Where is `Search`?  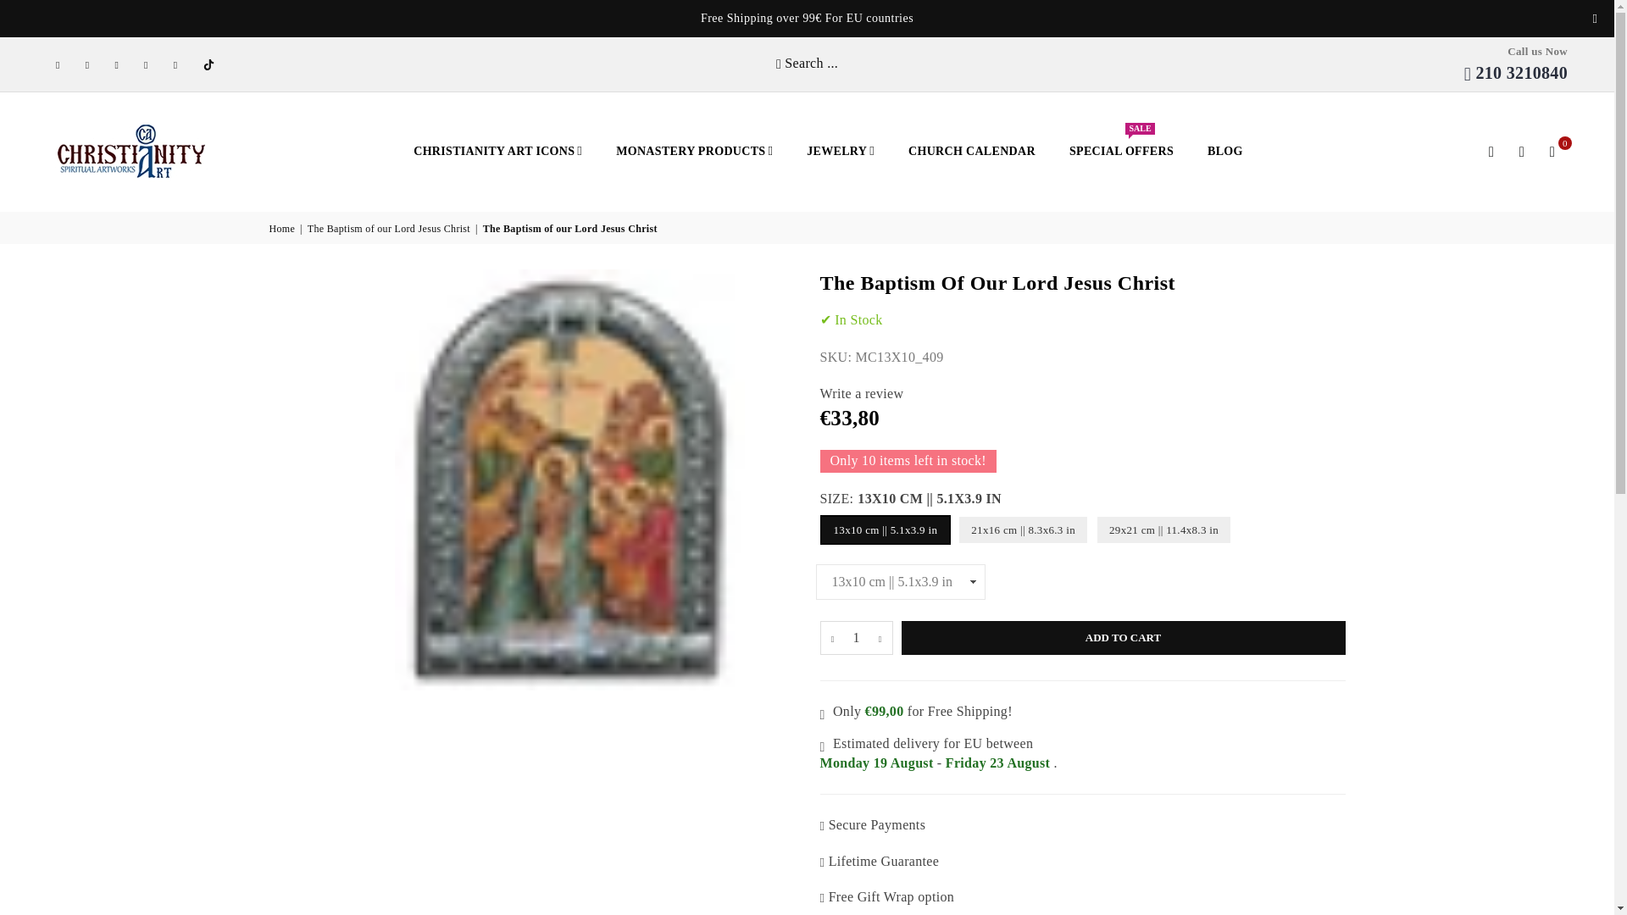 Search is located at coordinates (1491, 151).